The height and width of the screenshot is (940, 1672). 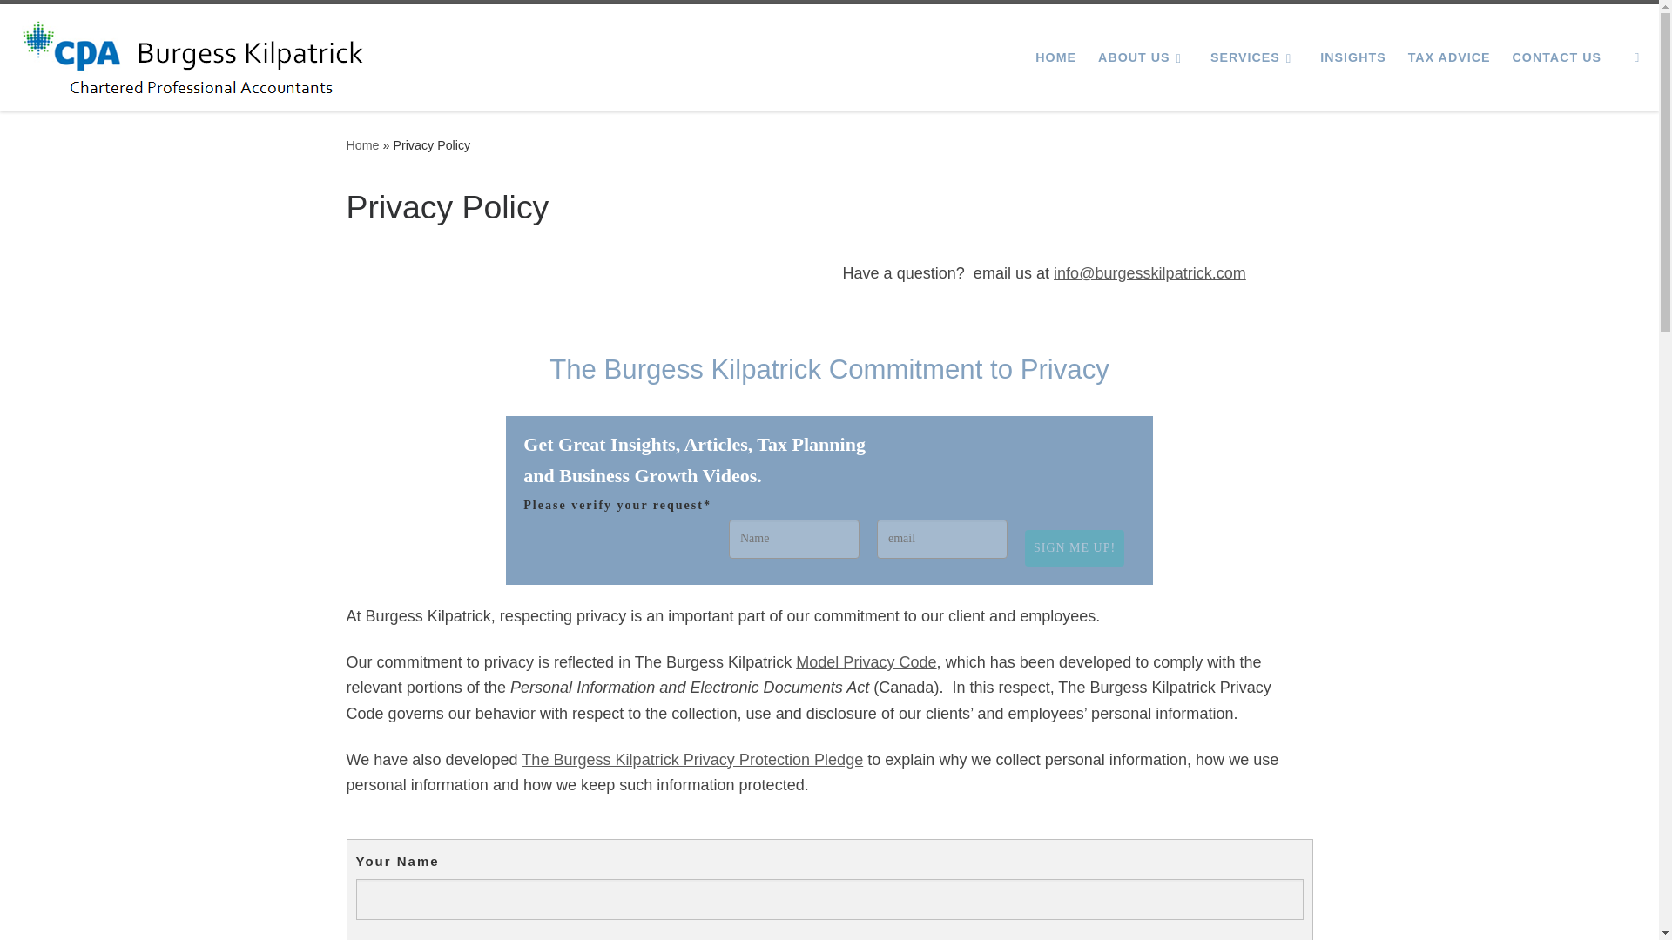 What do you see at coordinates (1254, 57) in the screenshot?
I see `SERVICES` at bounding box center [1254, 57].